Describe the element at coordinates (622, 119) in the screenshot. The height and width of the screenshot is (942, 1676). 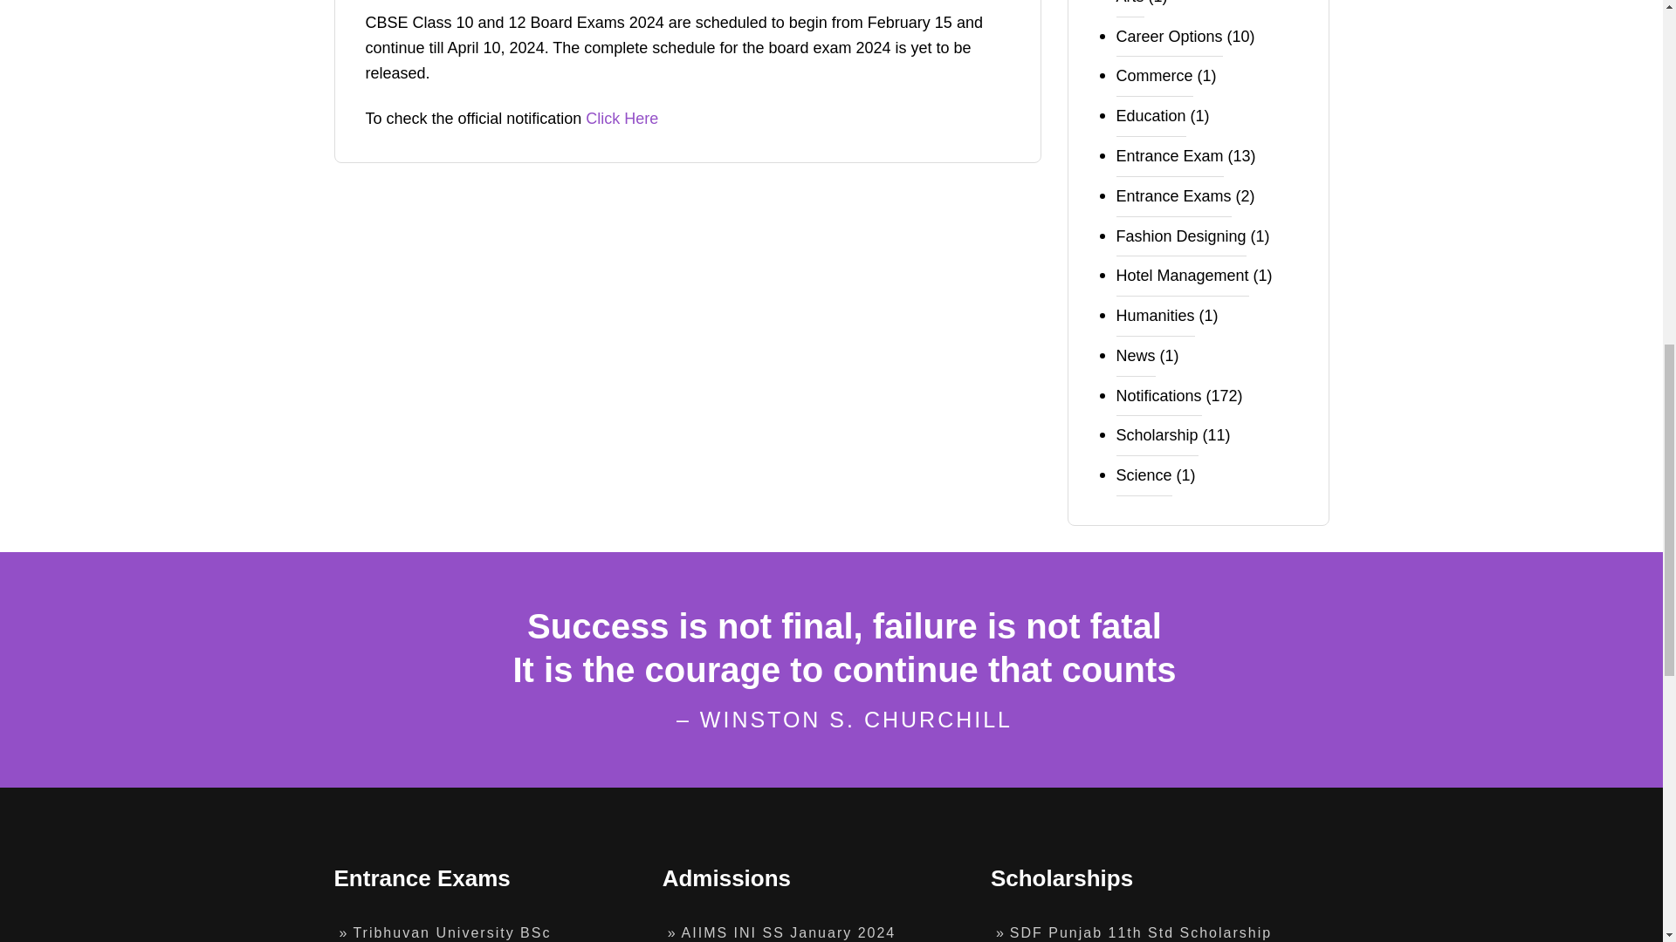
I see `Click Here` at that location.